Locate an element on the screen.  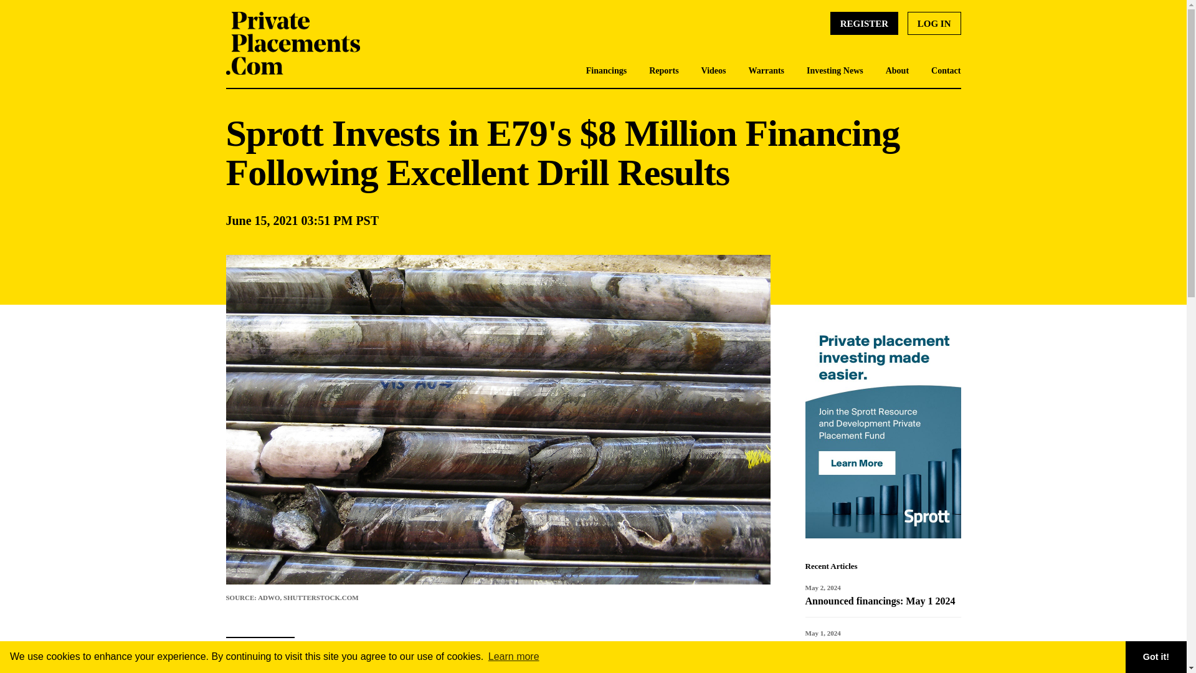
Contact is located at coordinates (946, 71).